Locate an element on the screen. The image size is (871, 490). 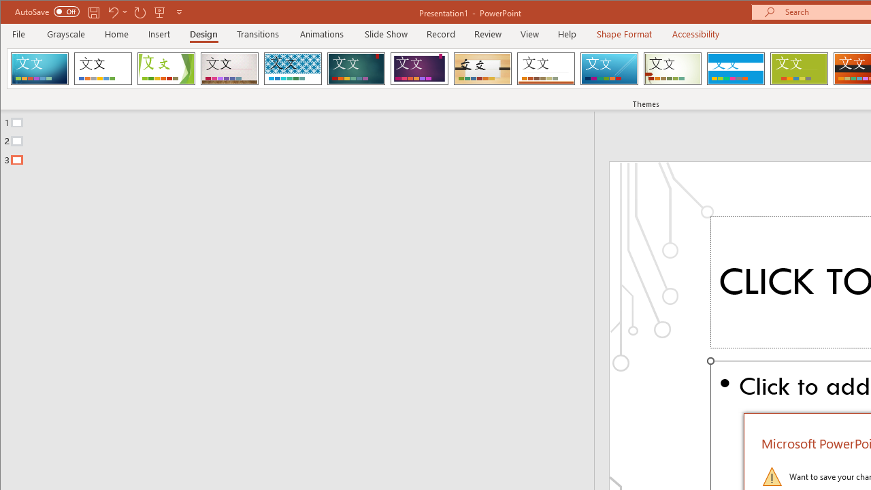
Warning Icon is located at coordinates (772, 476).